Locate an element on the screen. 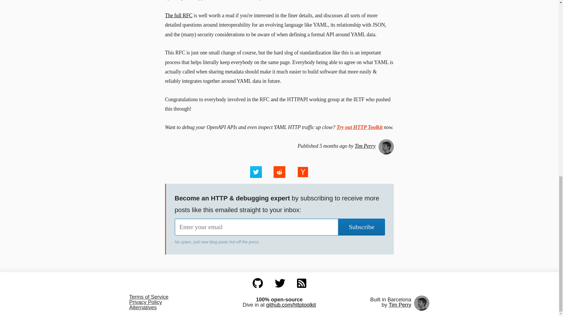  Tim Perry is located at coordinates (399, 305).